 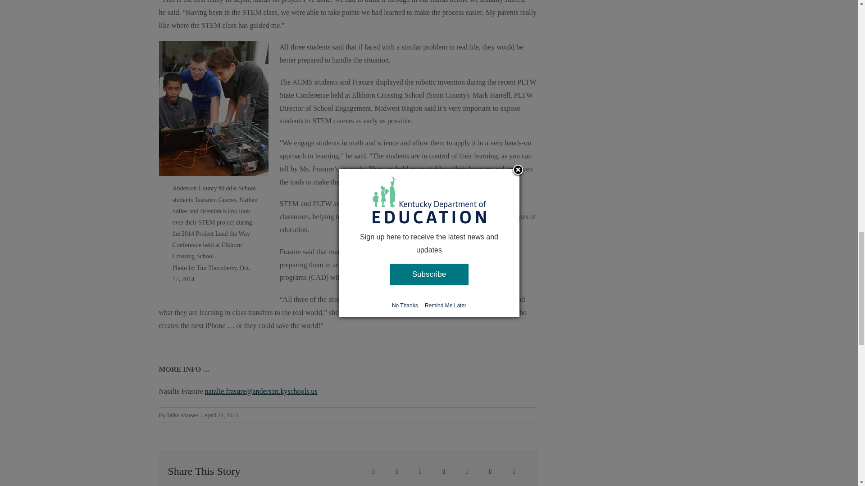 I want to click on Posts by Mike Marsee, so click(x=182, y=415).